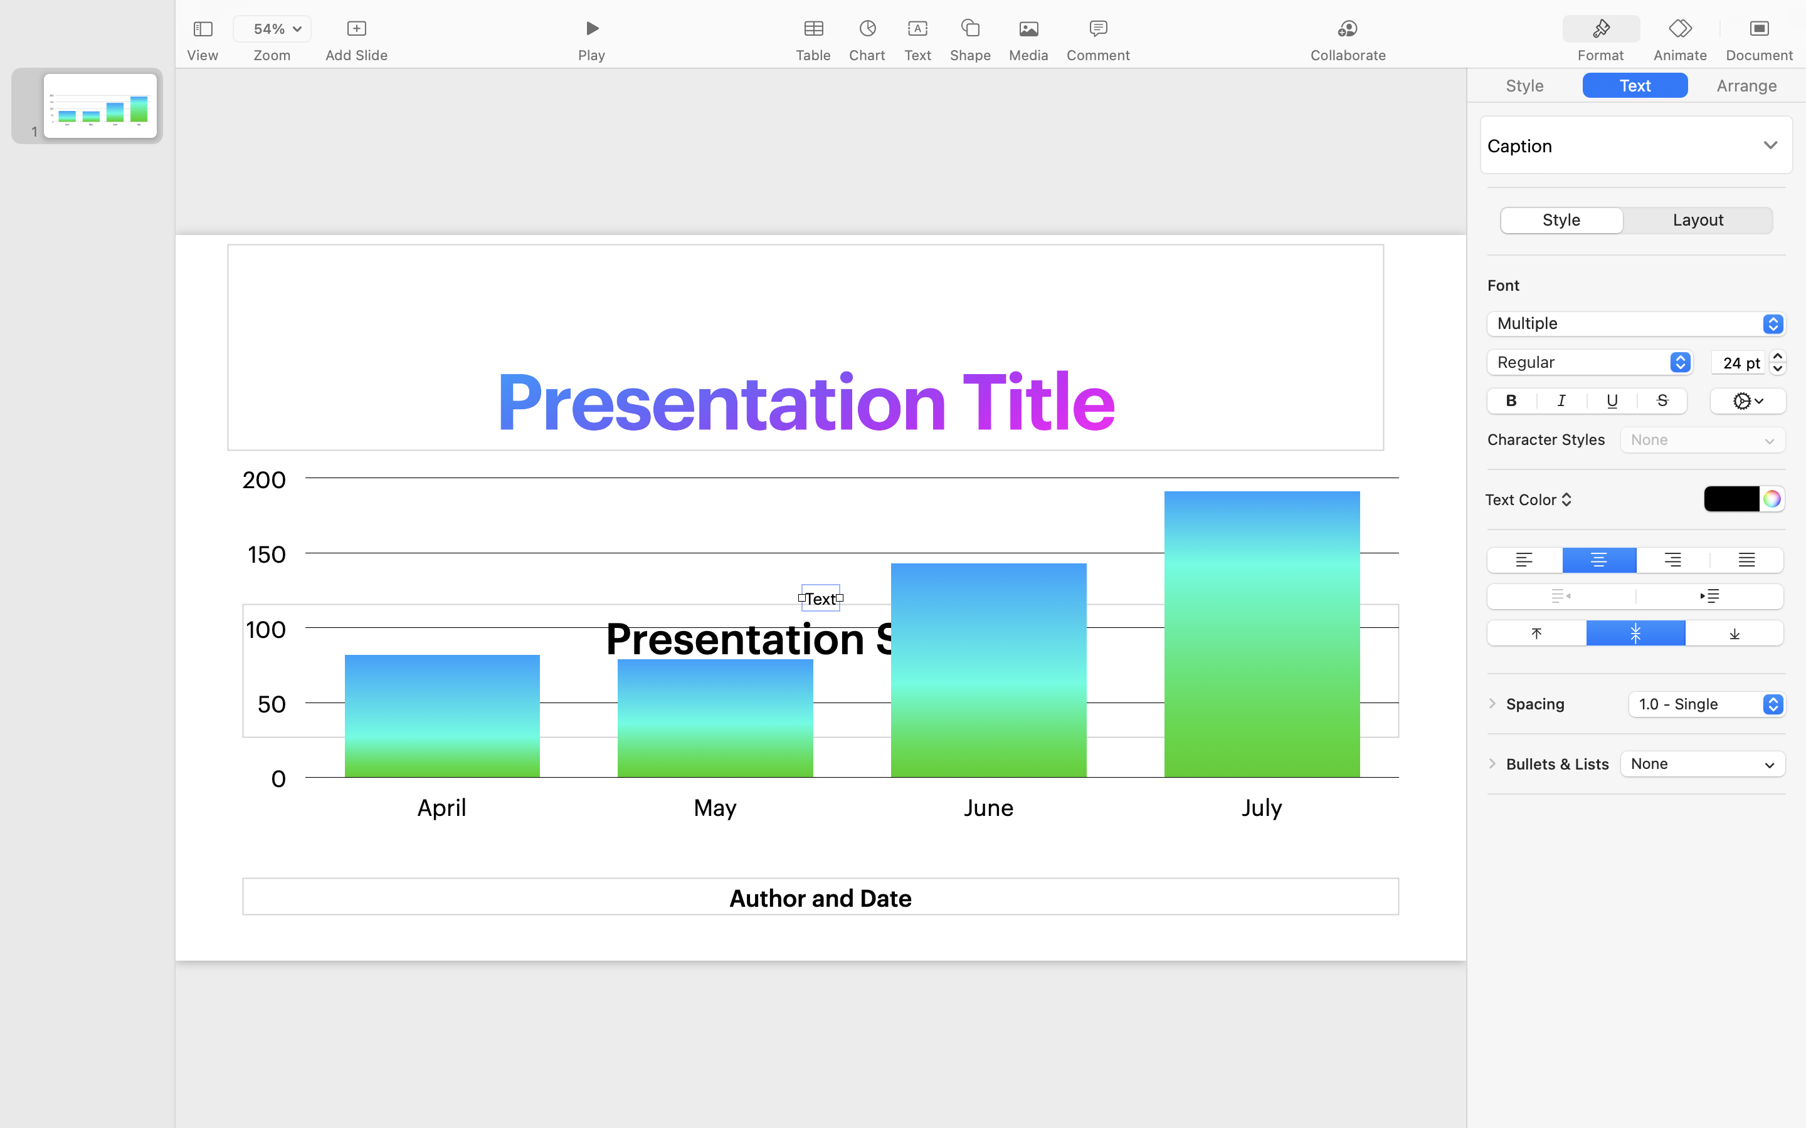  Describe the element at coordinates (1536, 704) in the screenshot. I see `Spacing` at that location.